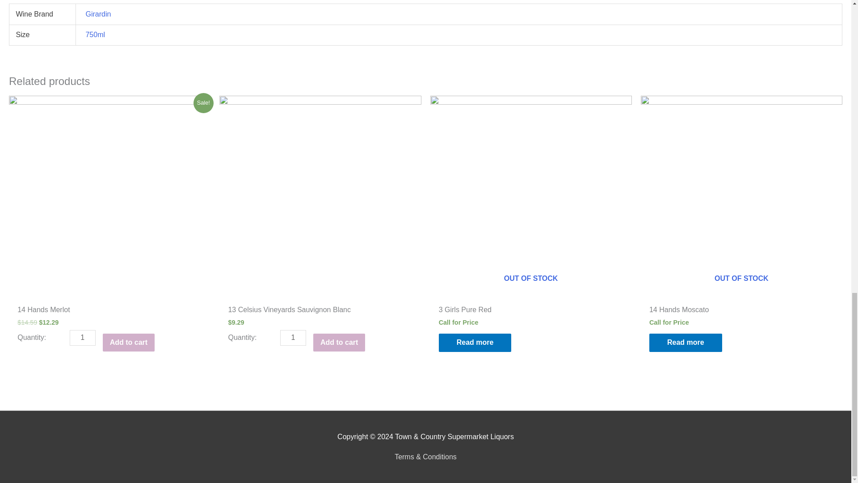 The height and width of the screenshot is (483, 858). Describe the element at coordinates (530, 196) in the screenshot. I see `OUT OF STOCK` at that location.